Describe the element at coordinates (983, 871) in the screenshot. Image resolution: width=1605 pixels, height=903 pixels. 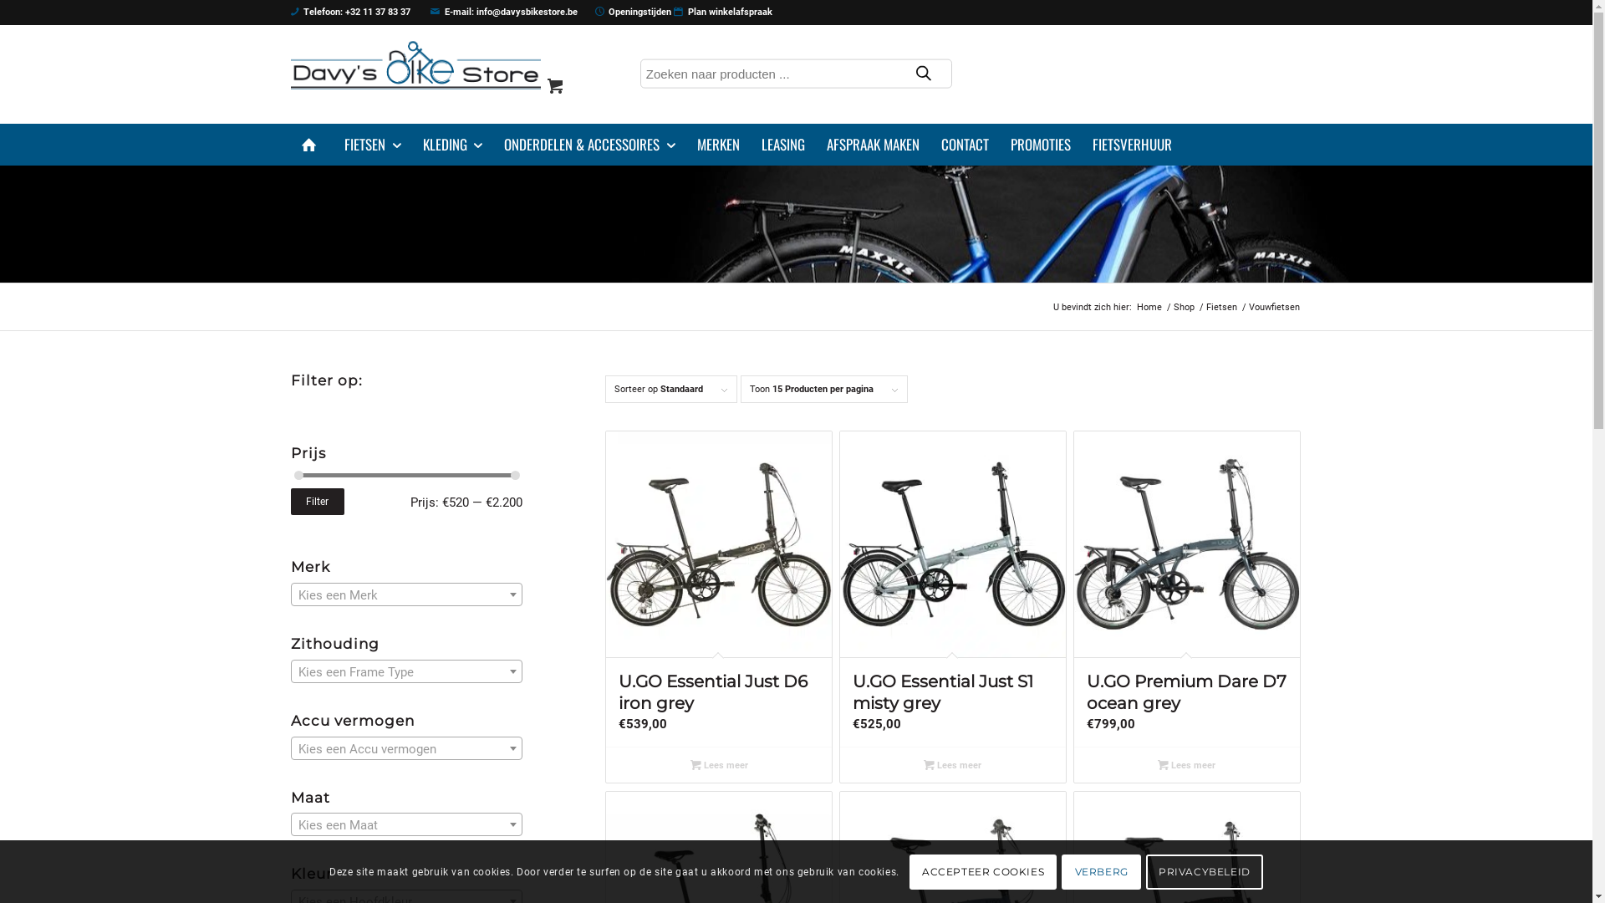
I see `ACCEPTEER COOKIES` at that location.